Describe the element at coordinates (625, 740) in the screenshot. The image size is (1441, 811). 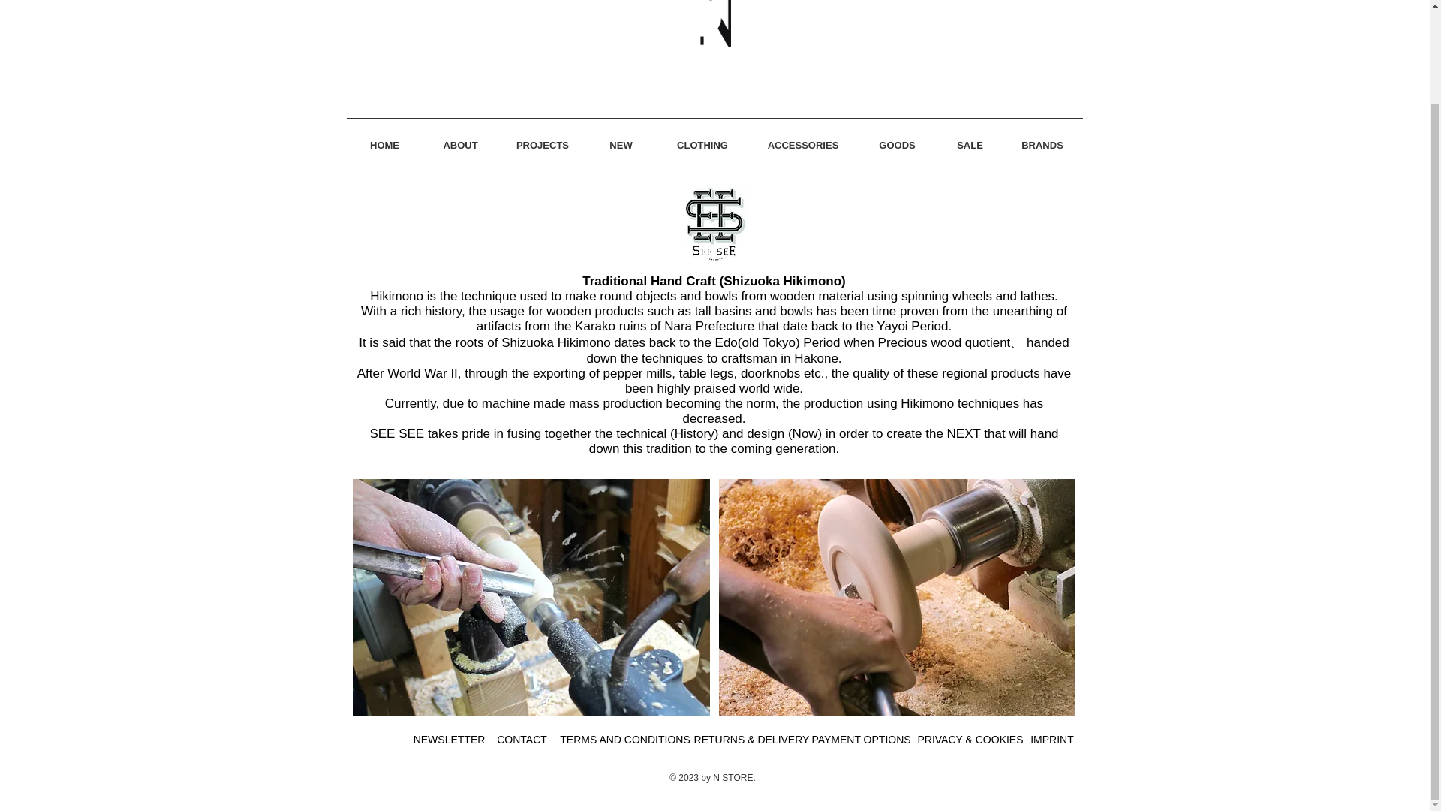
I see `TERMS AND CONDITIONS` at that location.